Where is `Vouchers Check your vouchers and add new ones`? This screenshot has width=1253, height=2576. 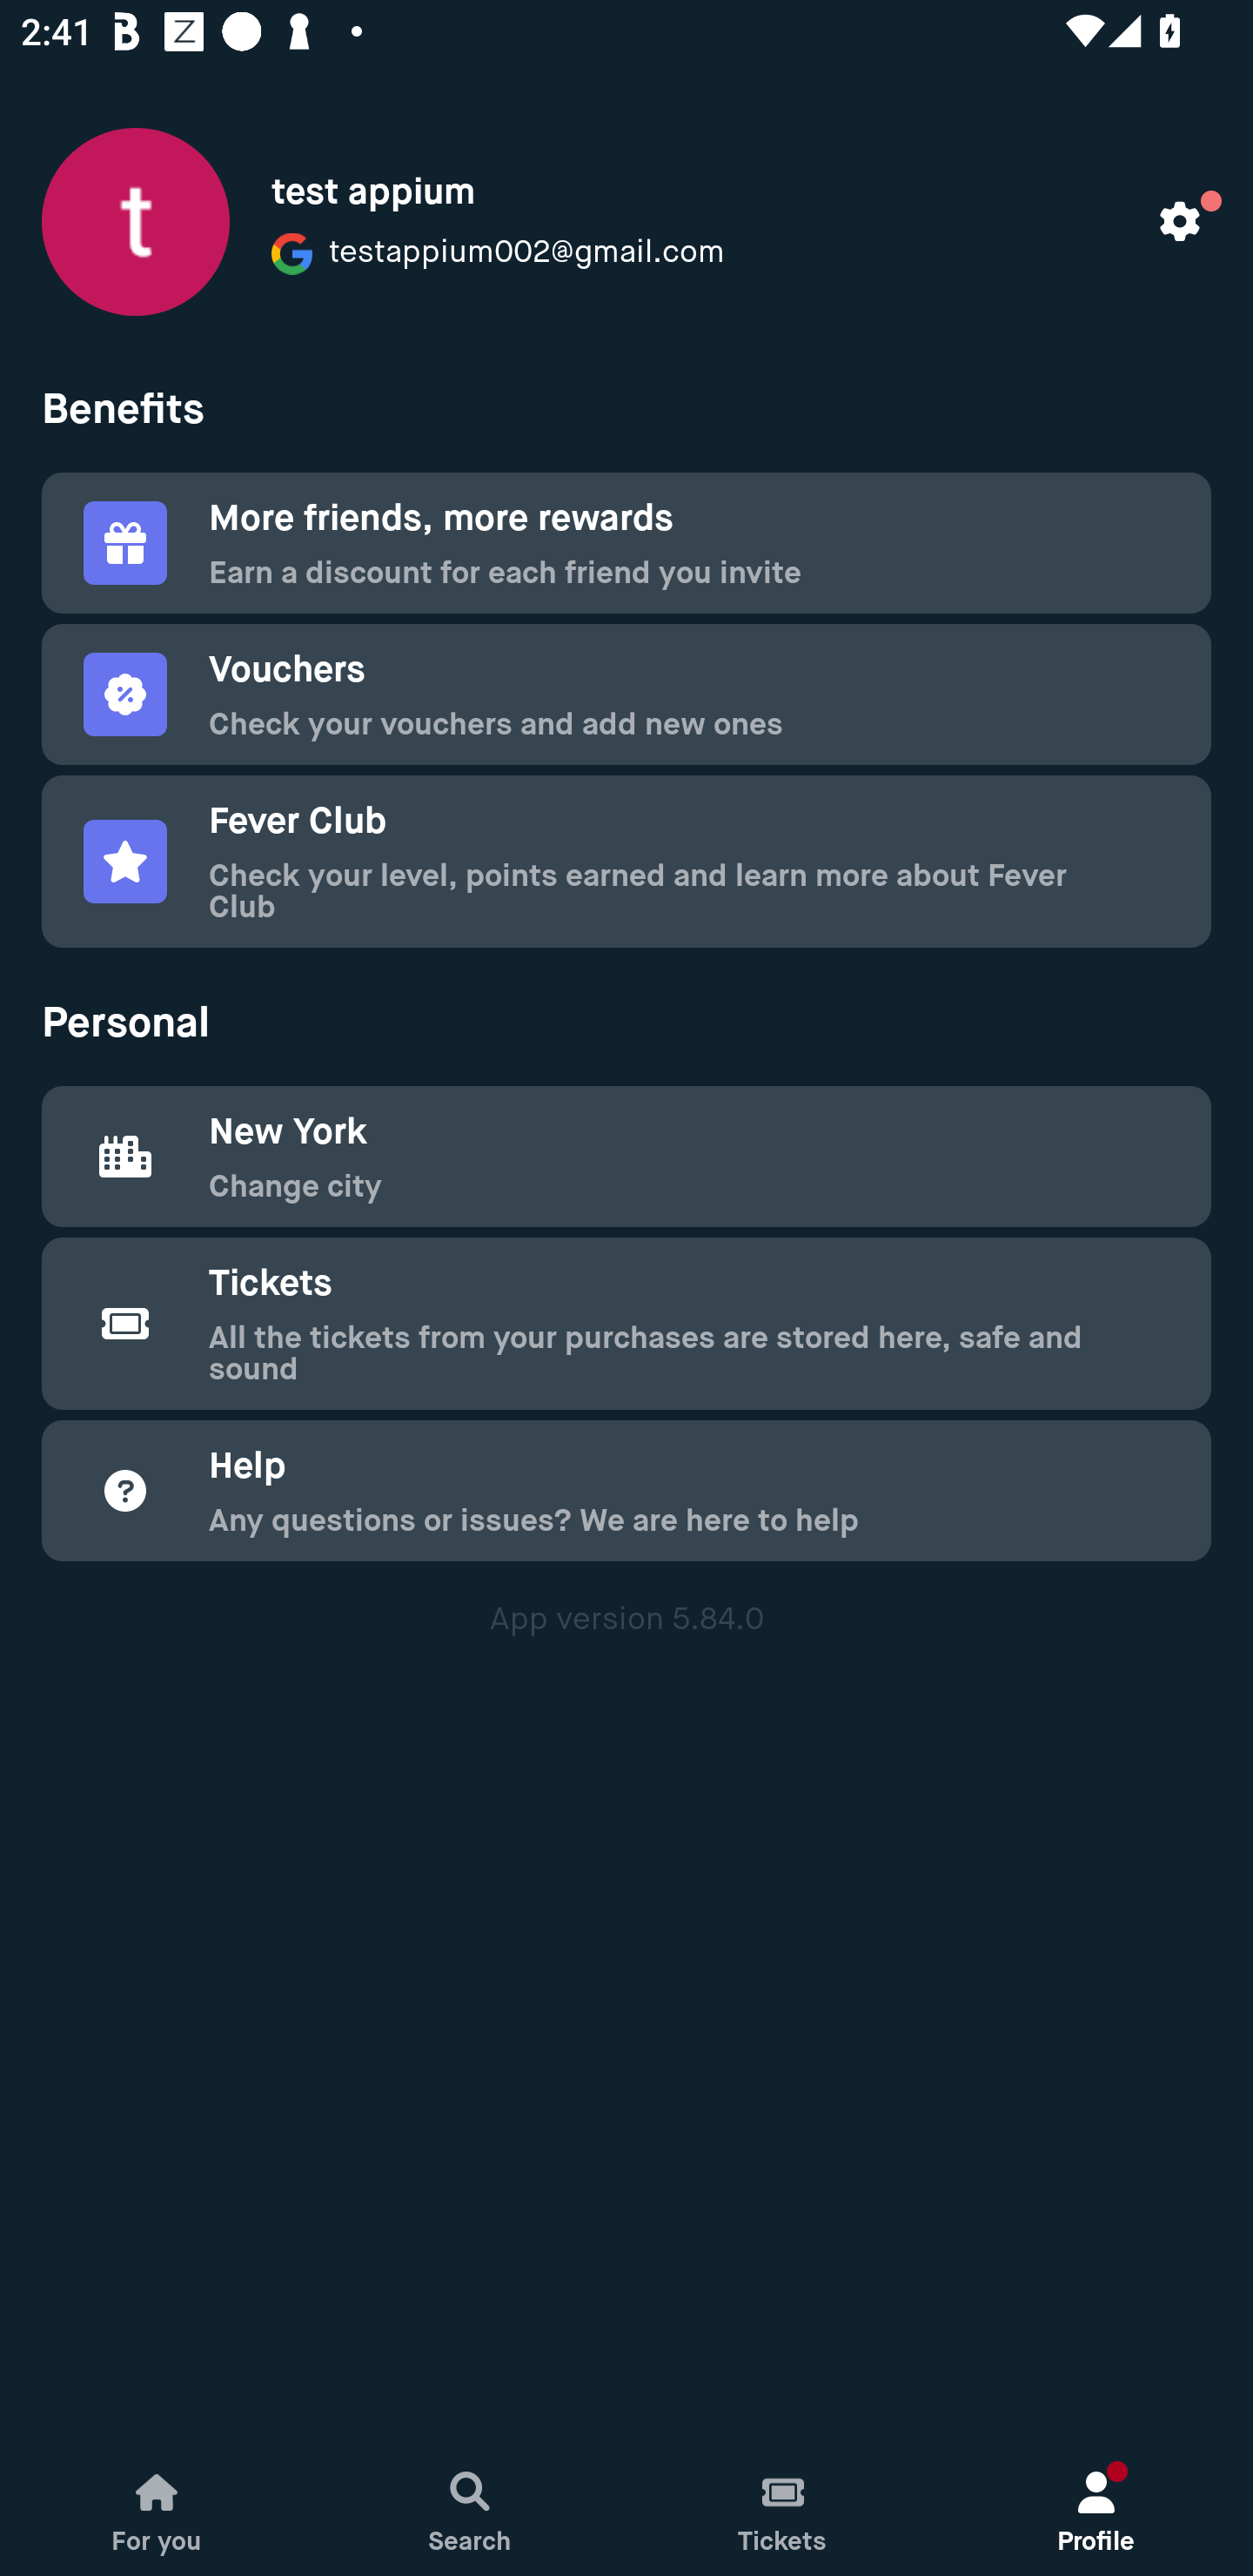 Vouchers Check your vouchers and add new ones is located at coordinates (626, 694).